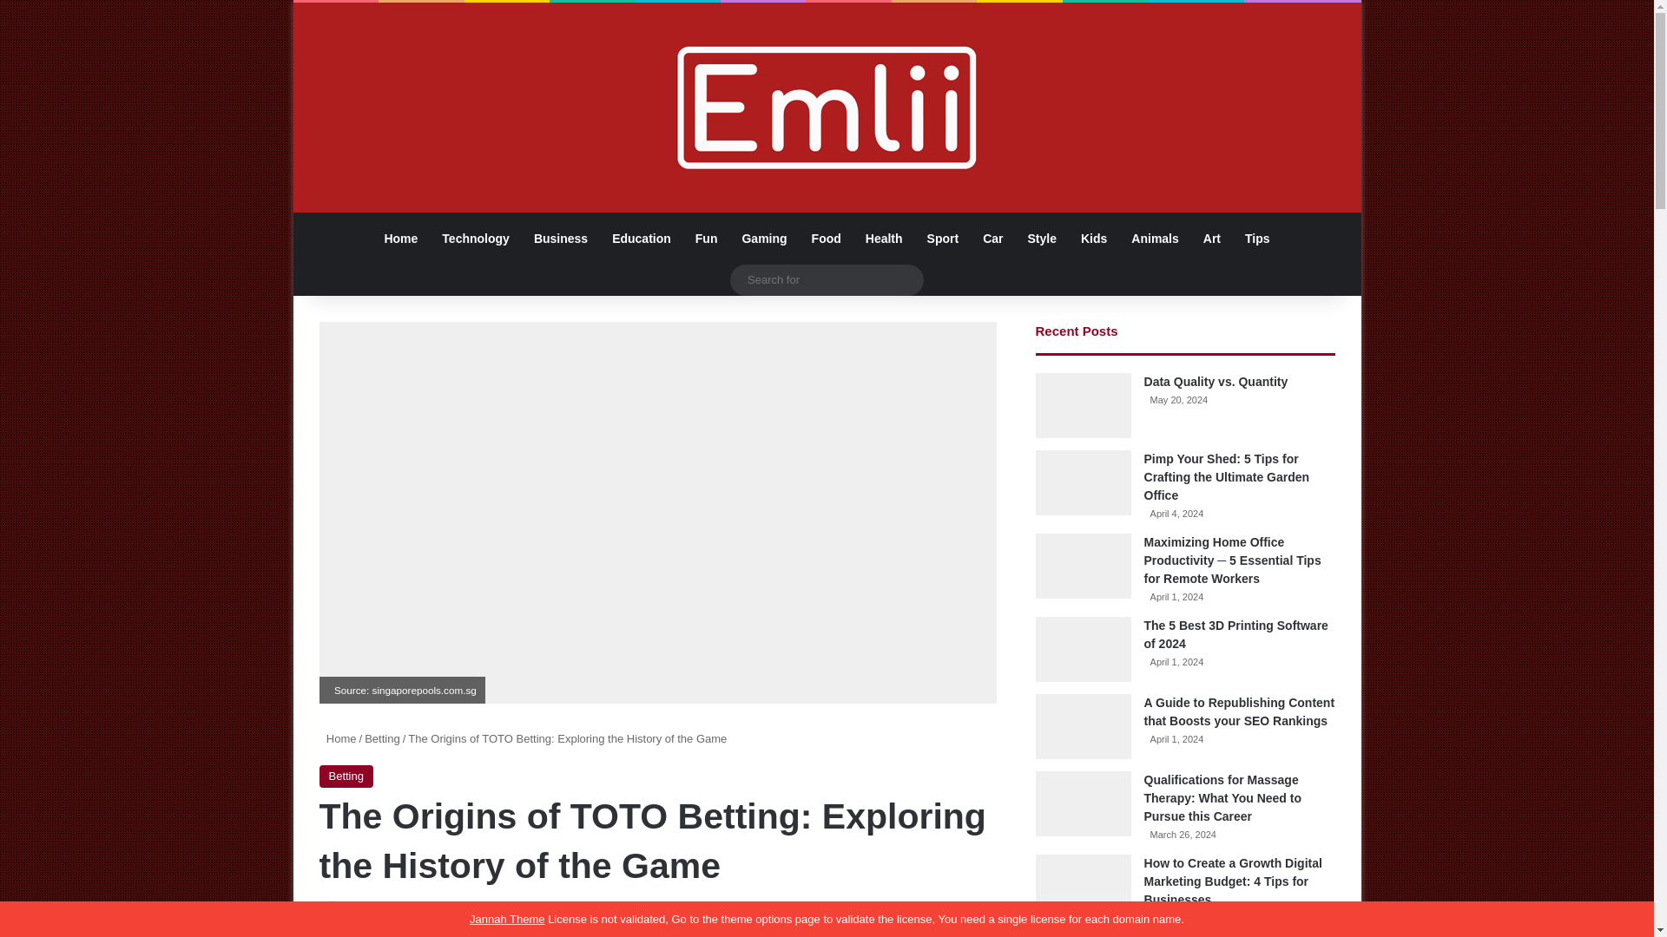  I want to click on Hamza Quest, so click(384, 914).